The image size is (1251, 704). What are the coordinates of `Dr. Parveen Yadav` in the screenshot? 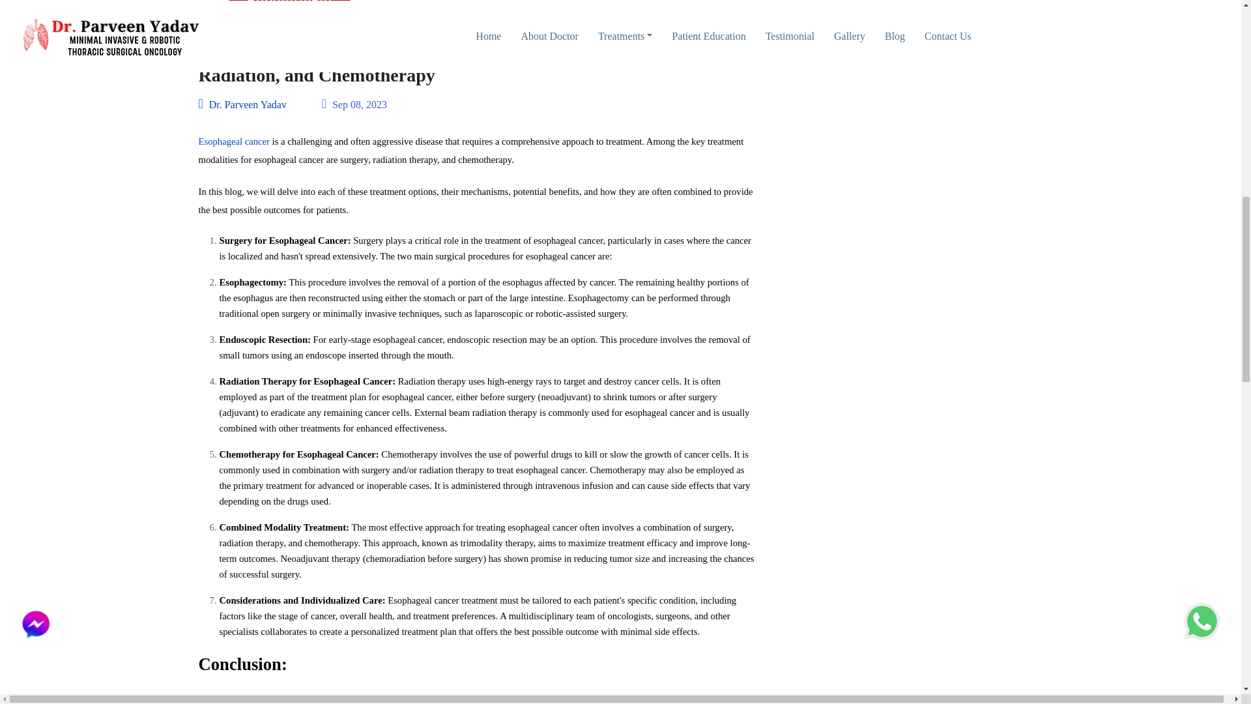 It's located at (242, 104).